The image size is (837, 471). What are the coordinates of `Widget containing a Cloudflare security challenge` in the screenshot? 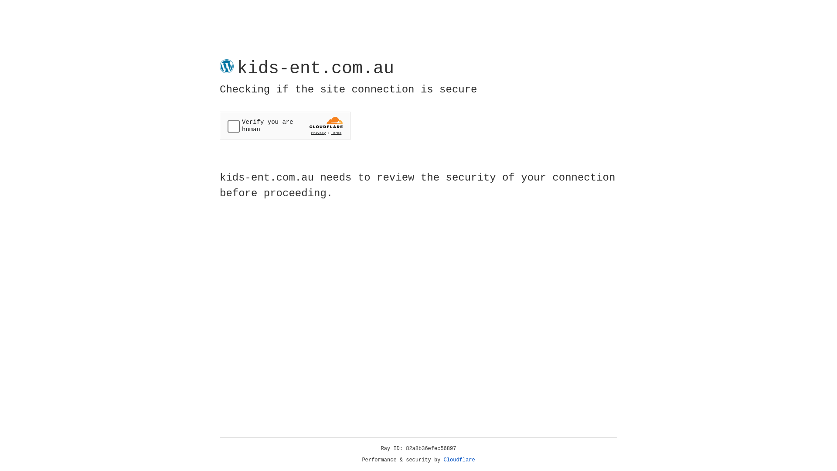 It's located at (285, 126).